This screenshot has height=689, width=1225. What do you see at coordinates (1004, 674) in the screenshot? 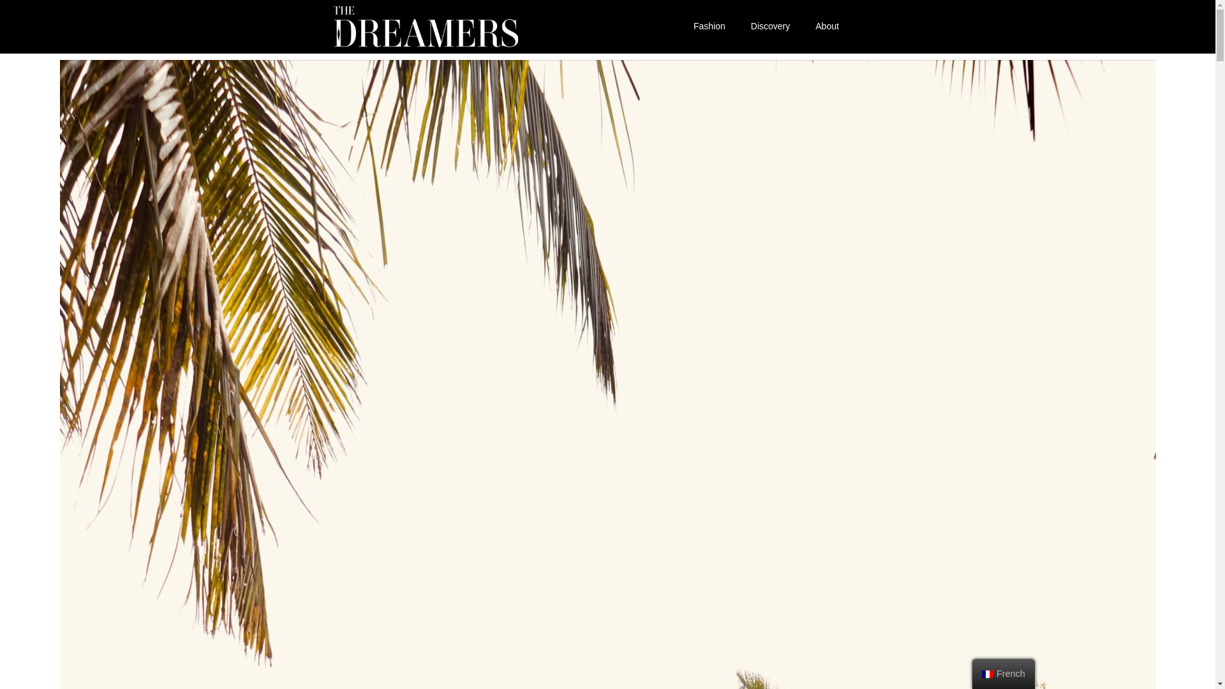
I see `French` at bounding box center [1004, 674].